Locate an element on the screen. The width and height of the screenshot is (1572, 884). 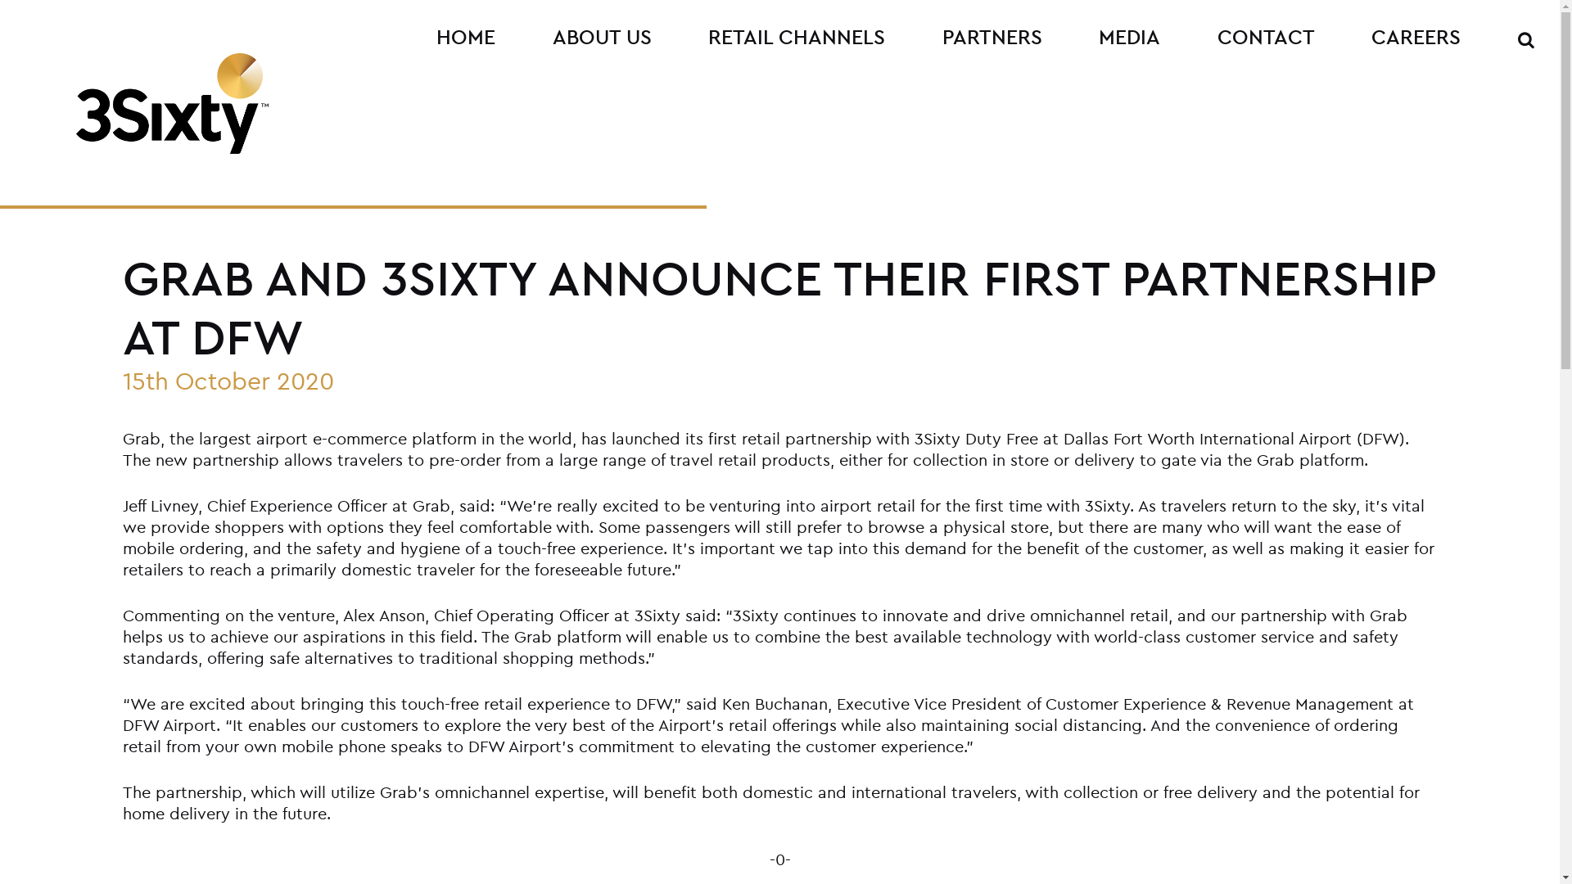
RETAIL CHANNELS is located at coordinates (797, 38).